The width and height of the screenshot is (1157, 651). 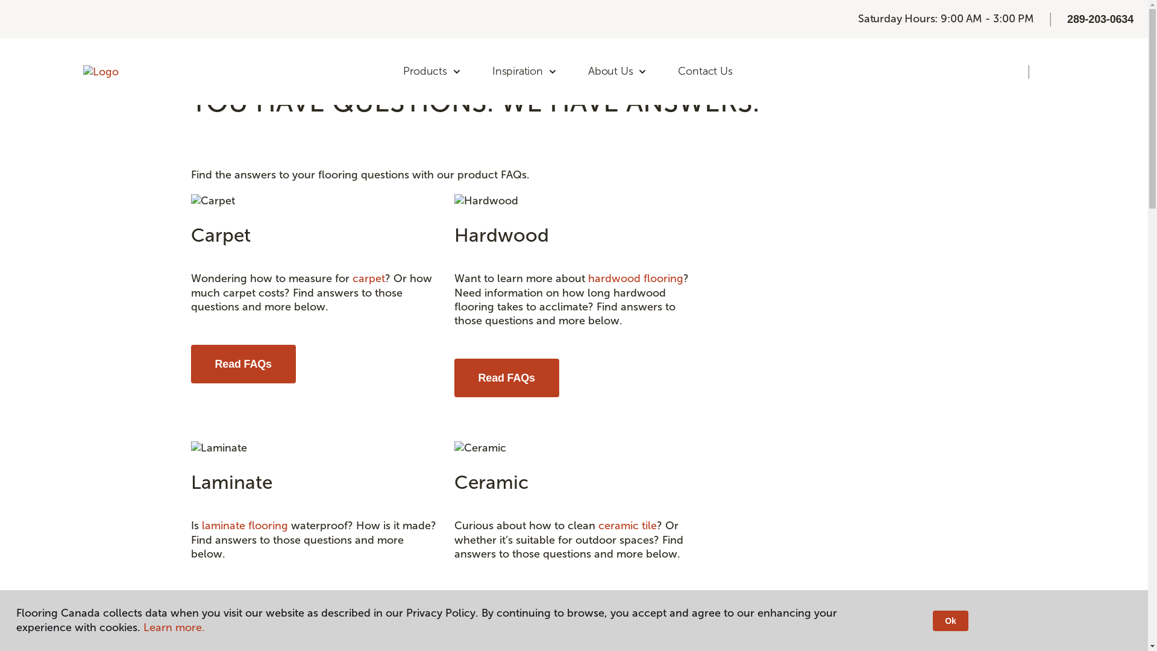 What do you see at coordinates (627, 526) in the screenshot?
I see `ceramic tile` at bounding box center [627, 526].